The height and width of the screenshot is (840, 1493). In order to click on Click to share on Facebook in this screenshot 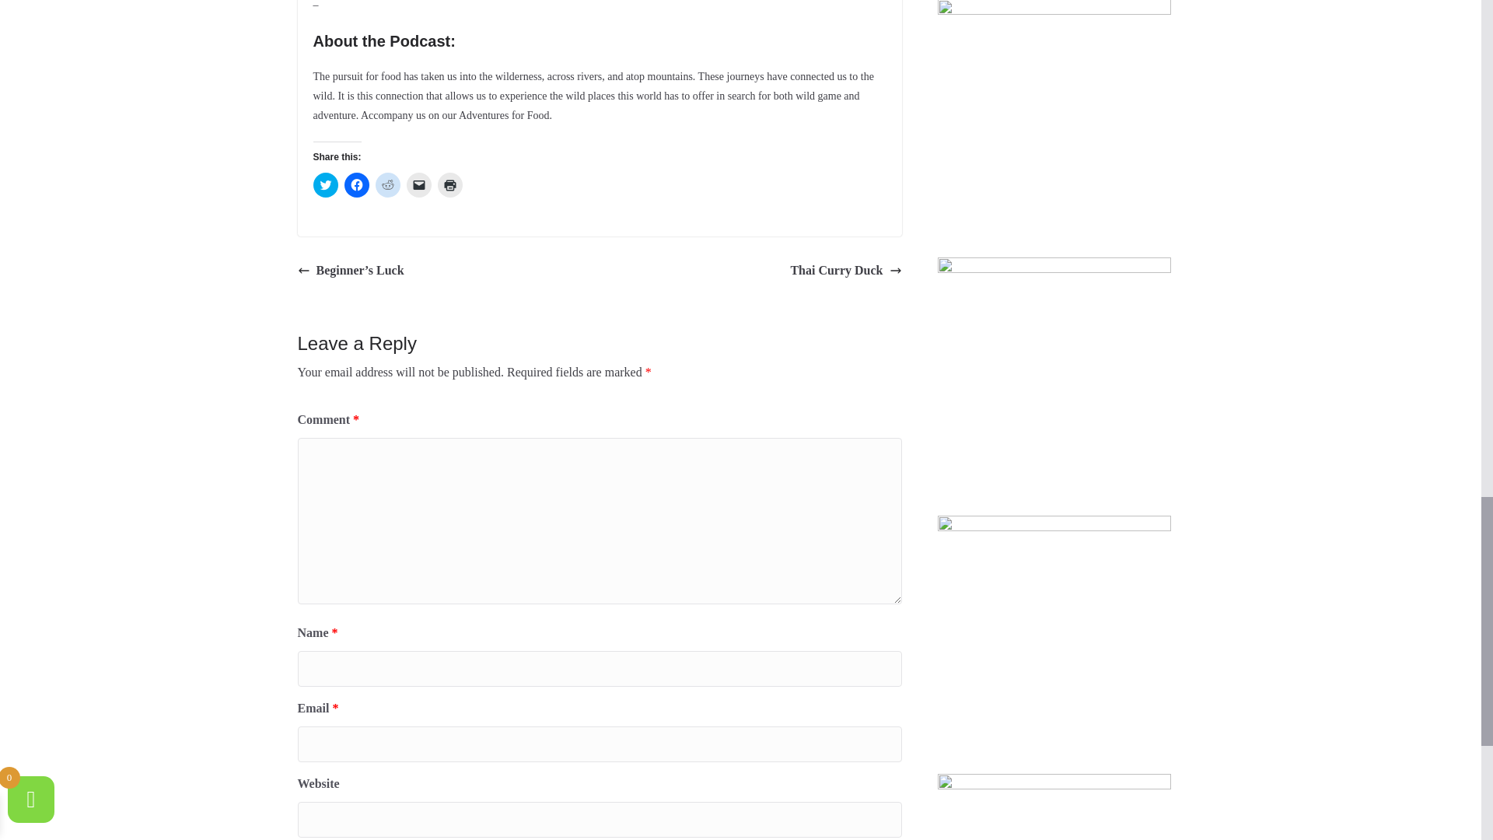, I will do `click(356, 185)`.